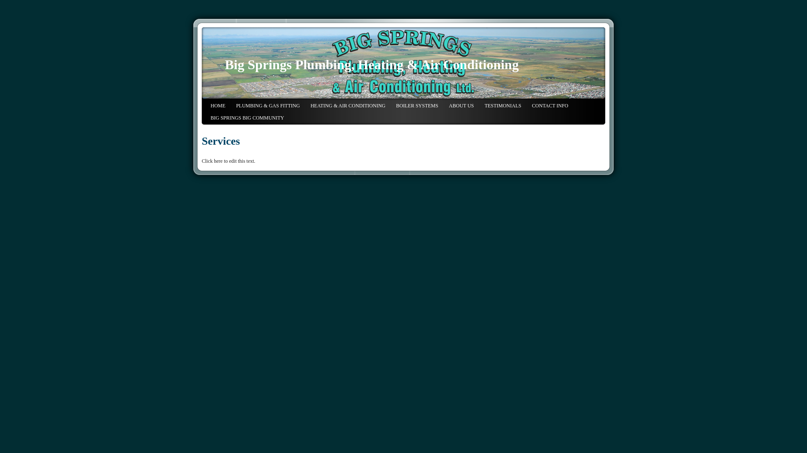 Image resolution: width=807 pixels, height=453 pixels. I want to click on PLUMBING & GAS FITTING, so click(268, 107).